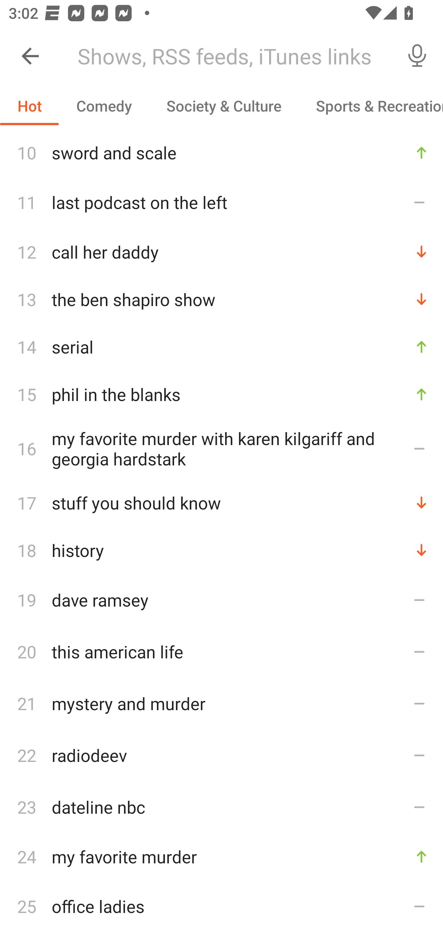  What do you see at coordinates (221, 346) in the screenshot?
I see `14 serial` at bounding box center [221, 346].